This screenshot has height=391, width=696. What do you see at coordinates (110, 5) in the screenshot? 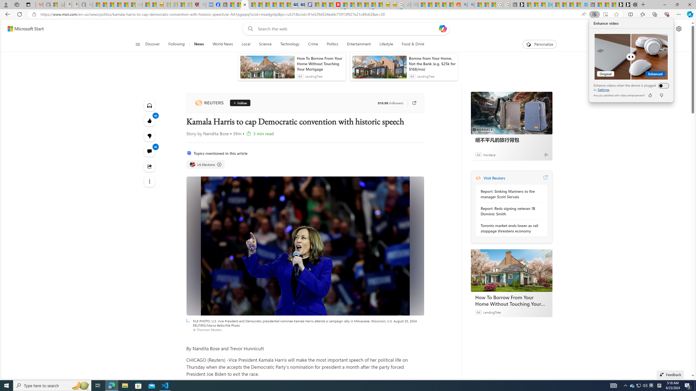
I see `The Weather Channel - MSN` at bounding box center [110, 5].